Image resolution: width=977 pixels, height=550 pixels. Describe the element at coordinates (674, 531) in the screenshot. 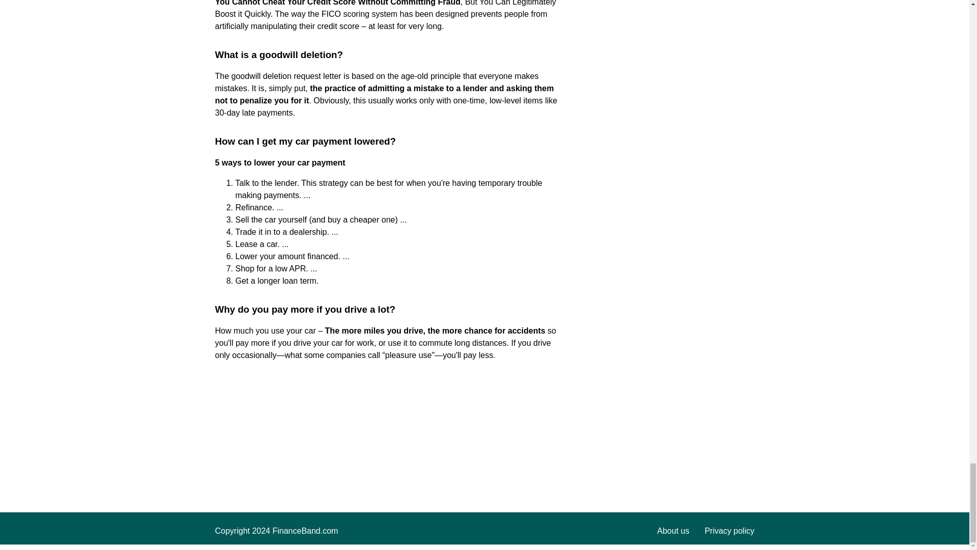

I see `About us` at that location.